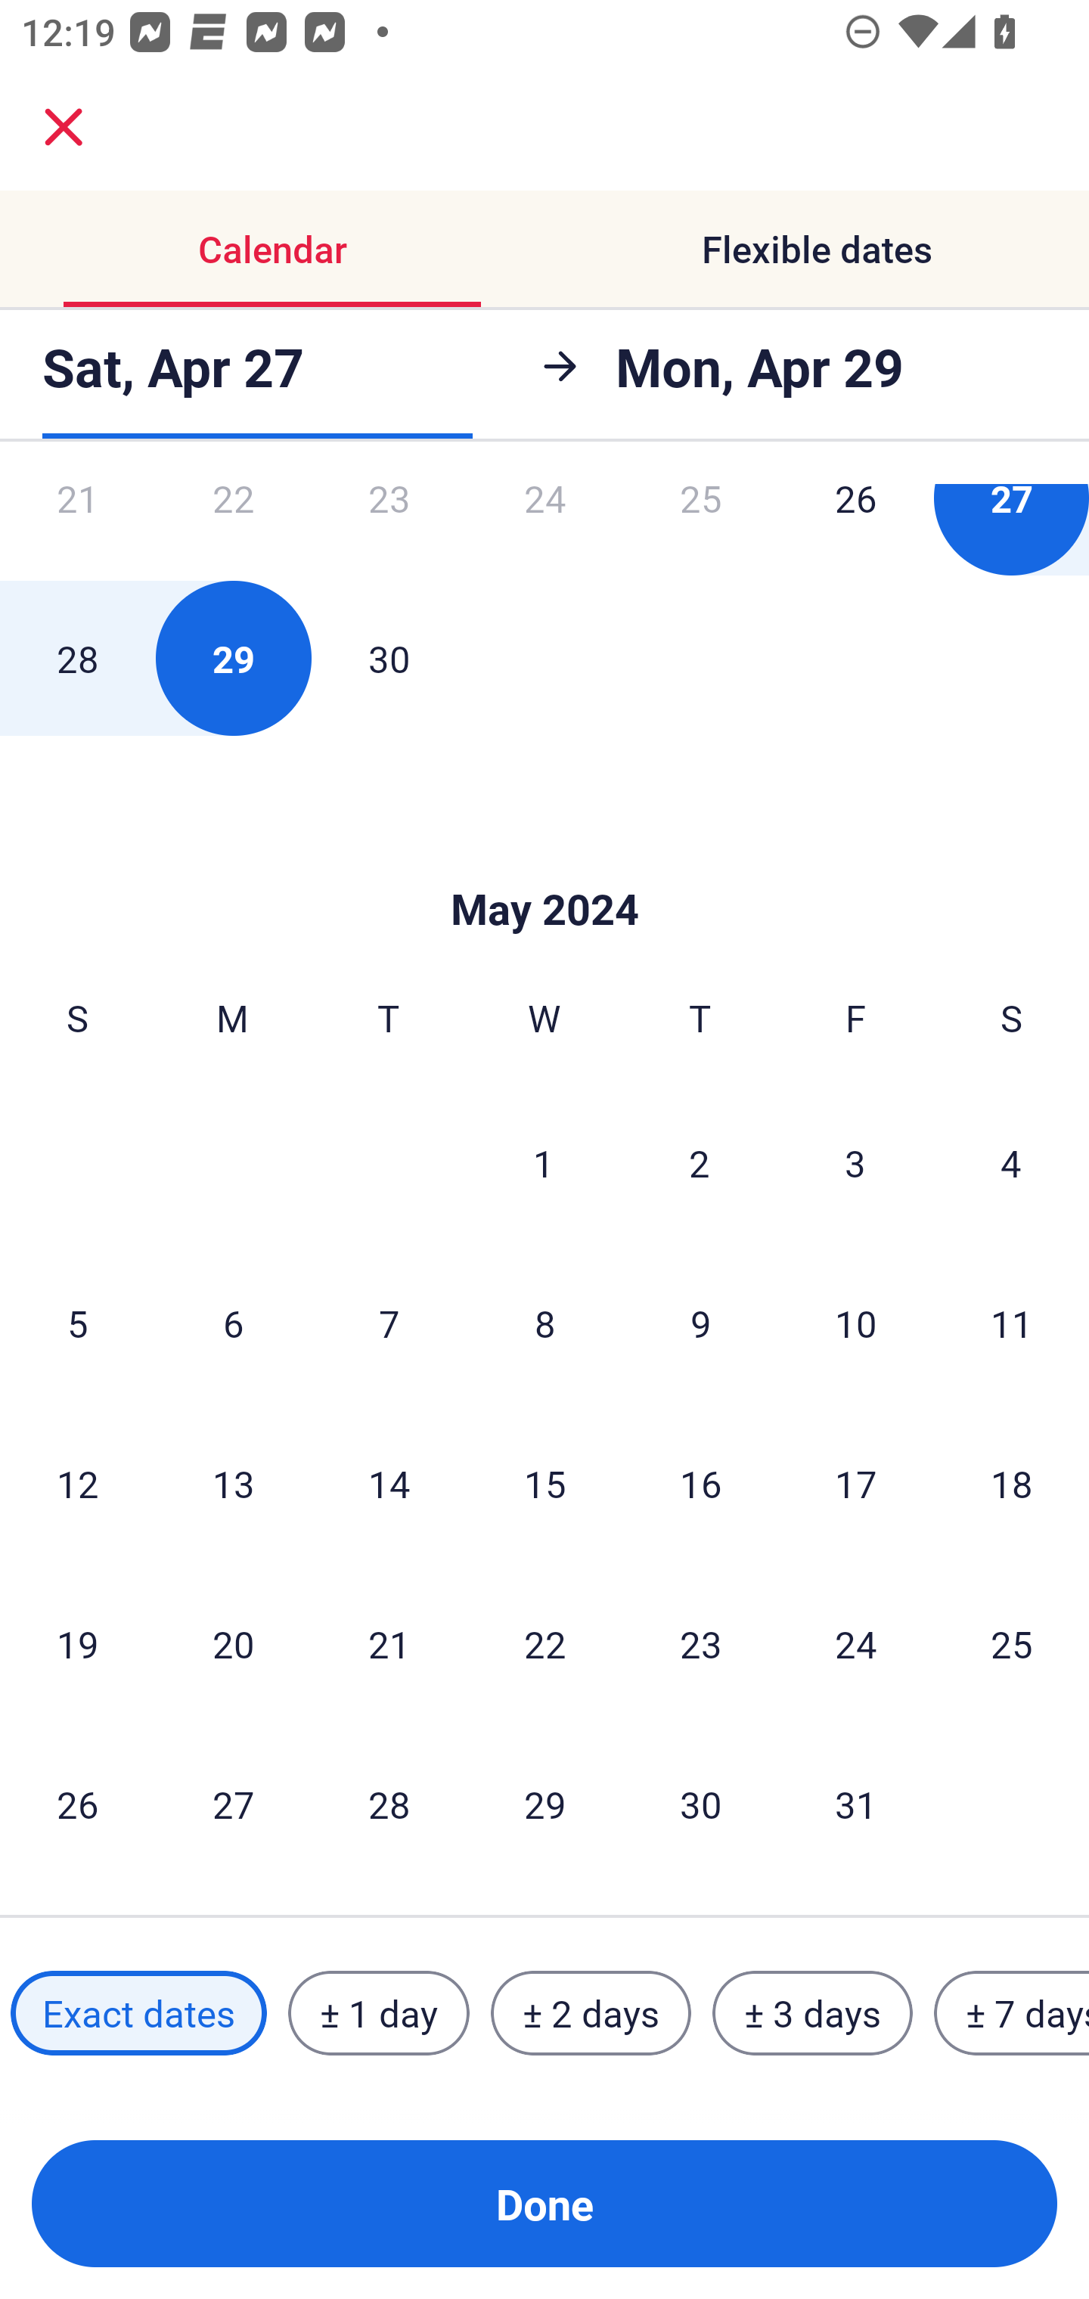  What do you see at coordinates (233, 1484) in the screenshot?
I see `13 Monday, May 13, 2024` at bounding box center [233, 1484].